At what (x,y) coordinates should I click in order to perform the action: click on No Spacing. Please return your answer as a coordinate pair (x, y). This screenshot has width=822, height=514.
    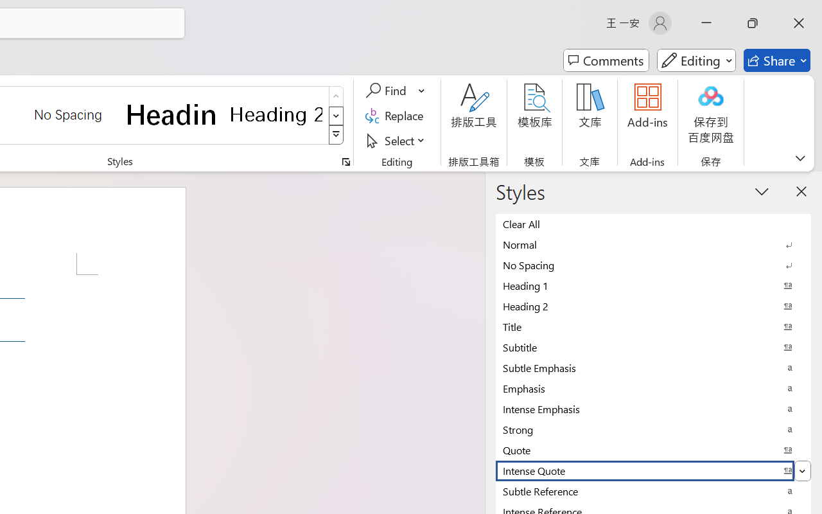
    Looking at the image, I should click on (653, 265).